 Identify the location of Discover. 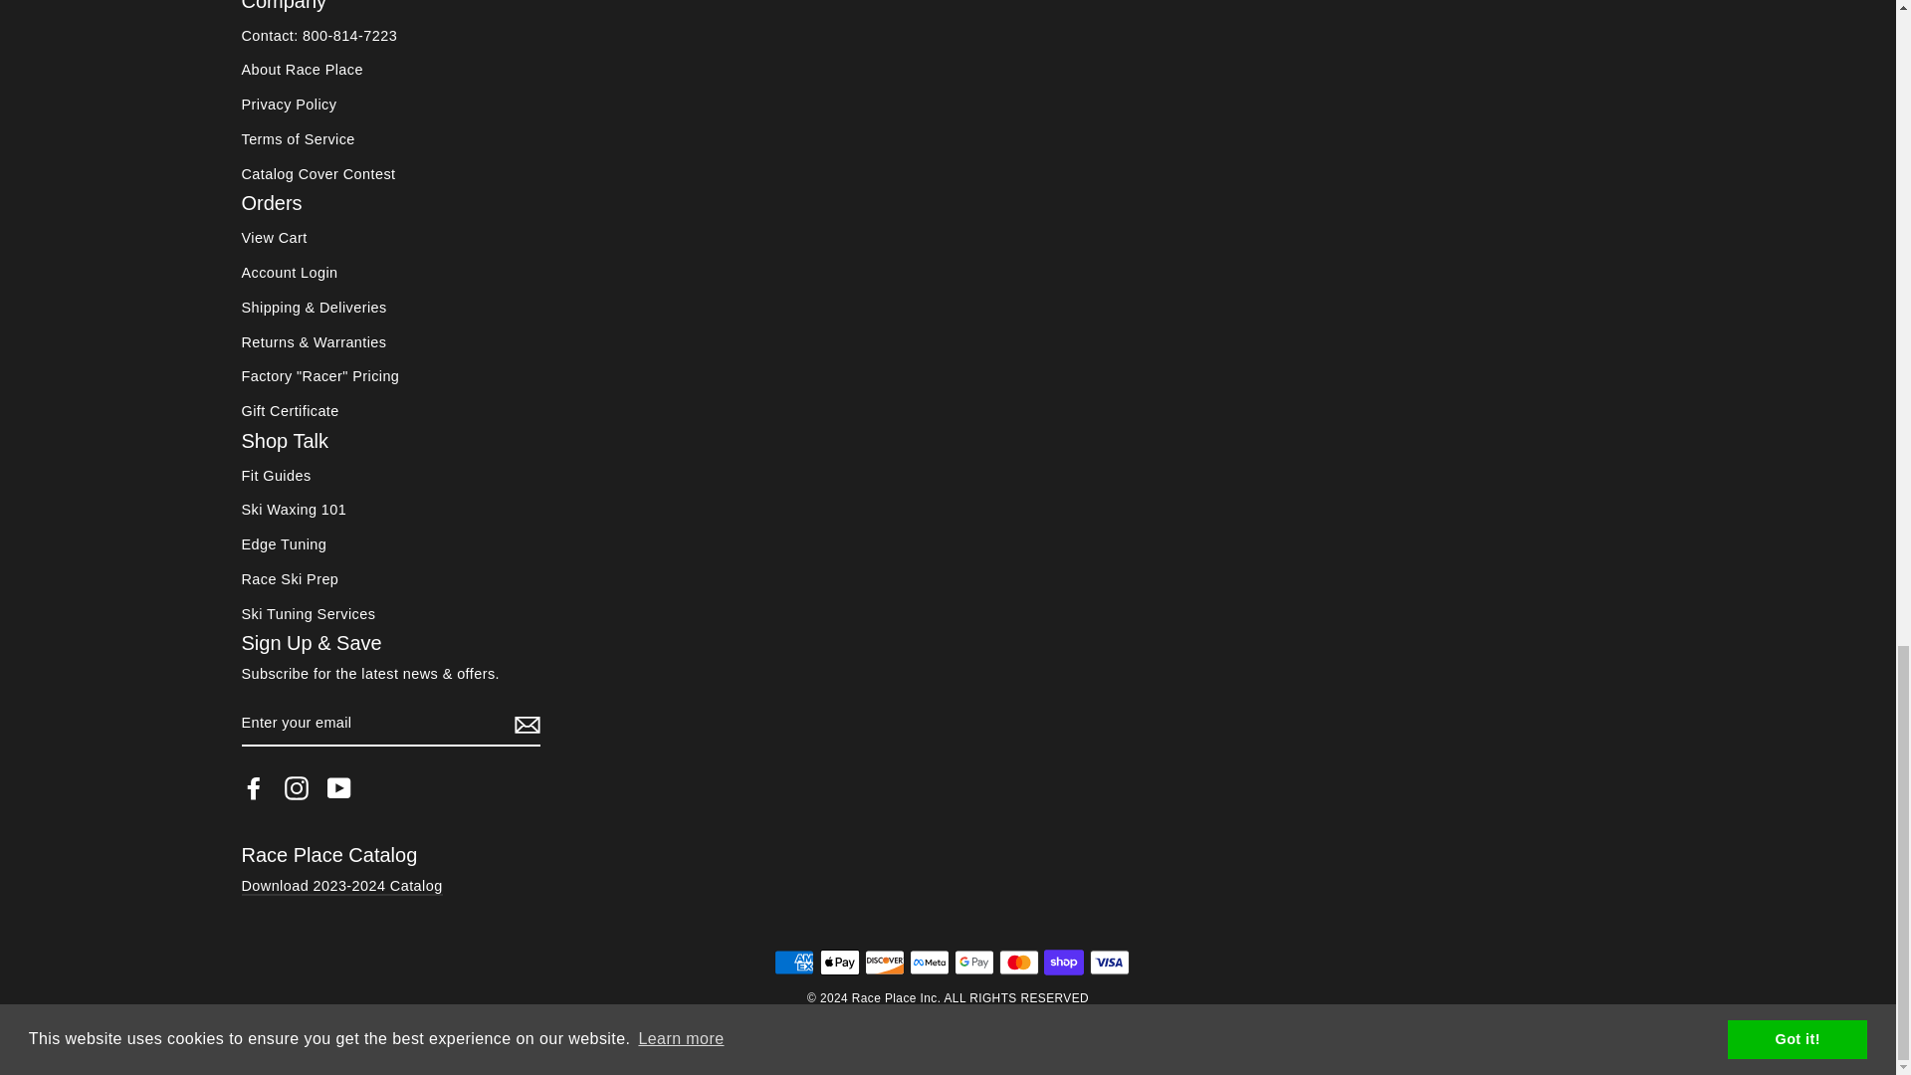
(884, 963).